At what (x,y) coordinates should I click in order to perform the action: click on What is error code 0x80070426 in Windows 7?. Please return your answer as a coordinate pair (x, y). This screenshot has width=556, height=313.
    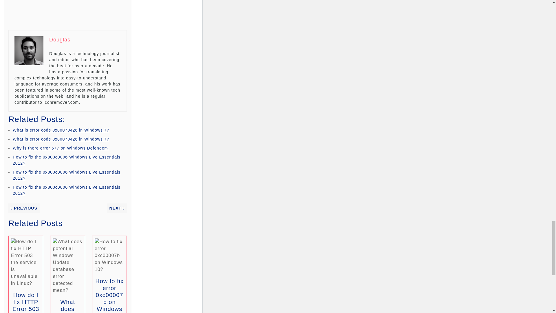
    Looking at the image, I should click on (61, 139).